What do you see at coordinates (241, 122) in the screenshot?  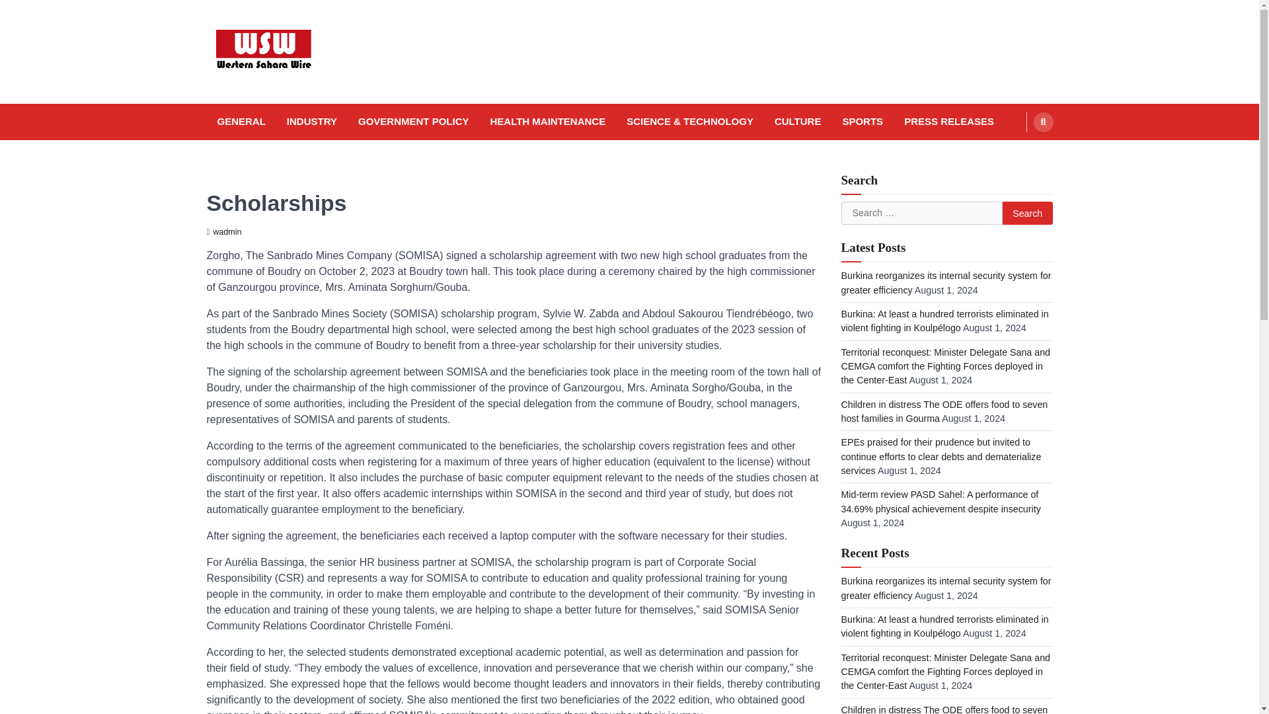 I see `GENERAL` at bounding box center [241, 122].